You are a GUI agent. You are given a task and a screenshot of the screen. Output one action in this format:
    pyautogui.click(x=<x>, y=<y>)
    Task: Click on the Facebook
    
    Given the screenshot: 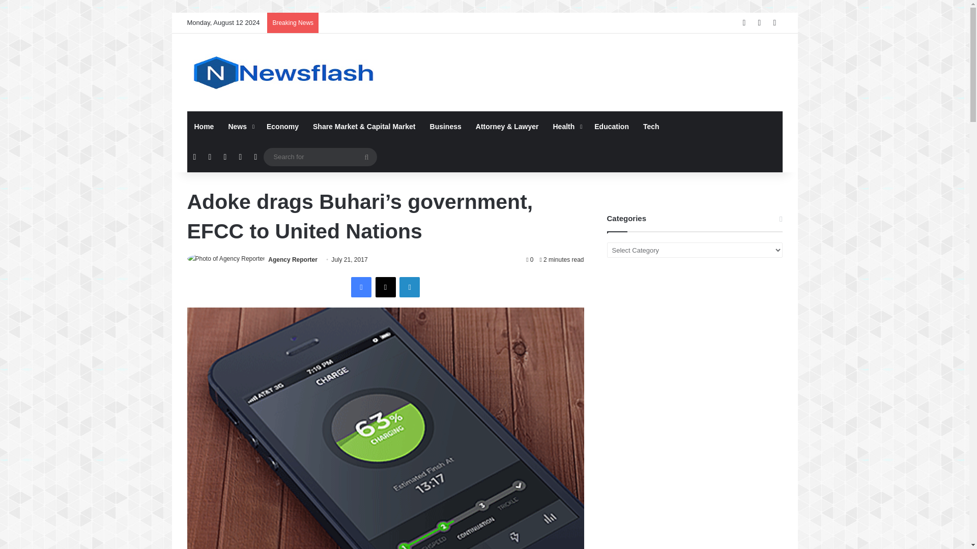 What is the action you would take?
    pyautogui.click(x=361, y=287)
    